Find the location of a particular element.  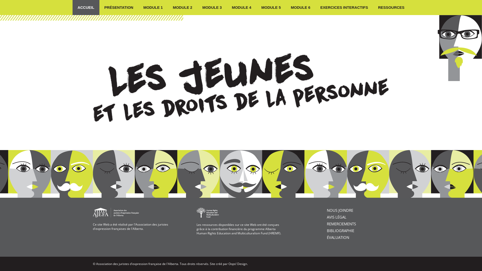

EXERCICES INTERACTIFS is located at coordinates (344, 8).